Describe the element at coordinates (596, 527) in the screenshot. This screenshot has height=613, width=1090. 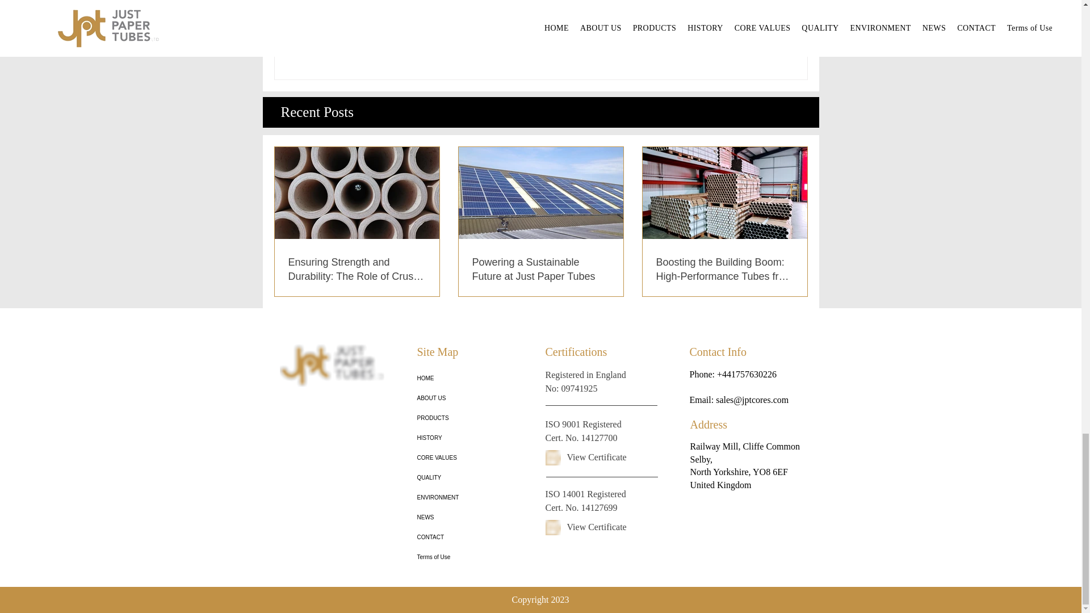
I see `View Certificate` at that location.